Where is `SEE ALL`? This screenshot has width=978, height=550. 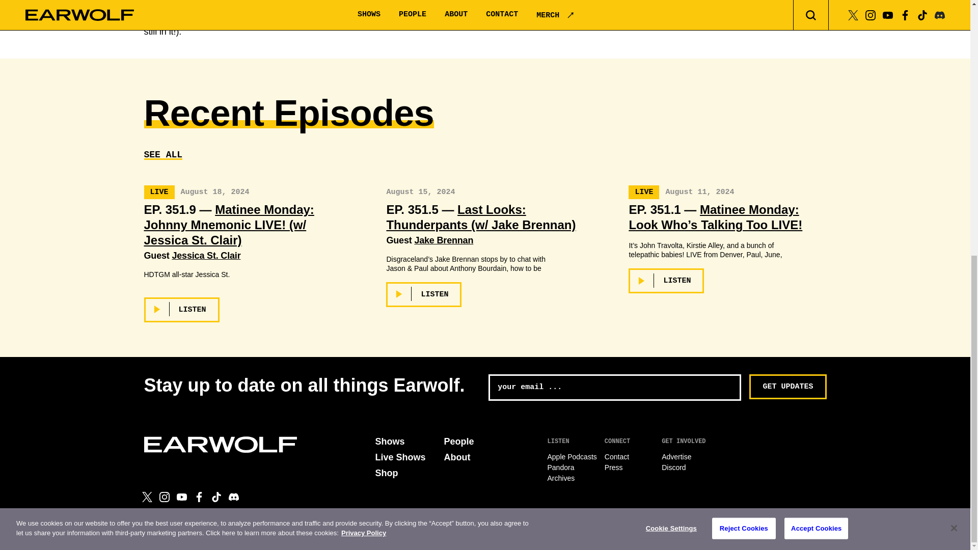
SEE ALL is located at coordinates (163, 155).